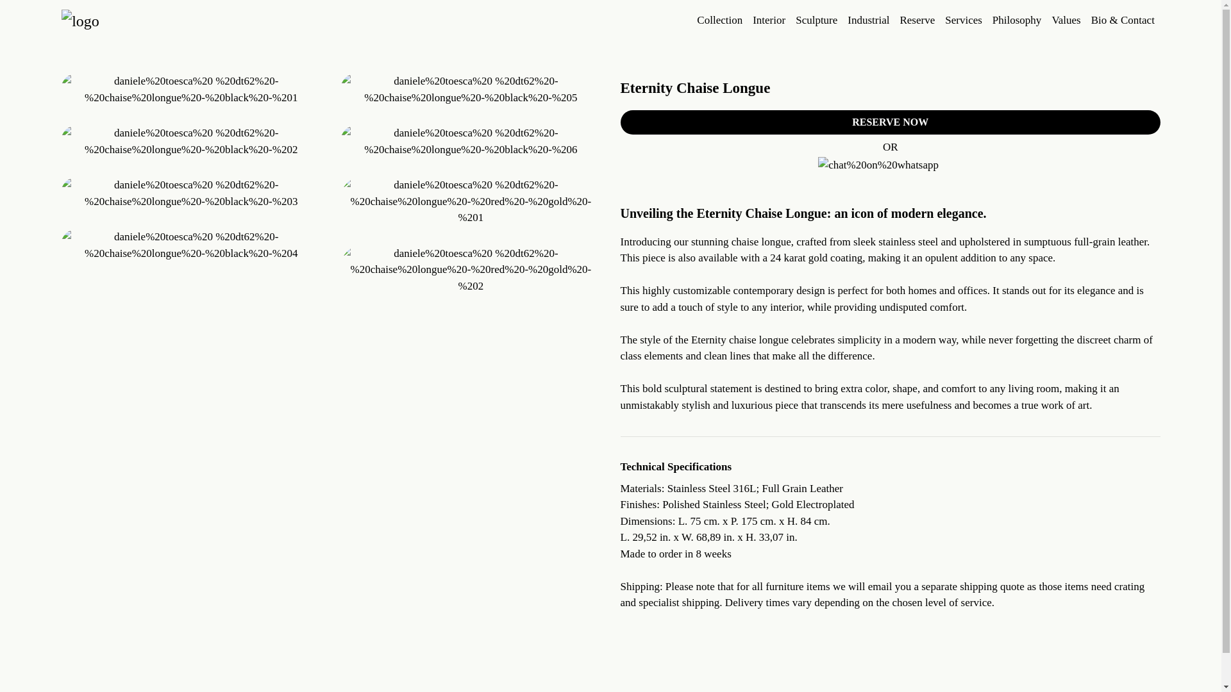  What do you see at coordinates (816, 20) in the screenshot?
I see `Sculpture` at bounding box center [816, 20].